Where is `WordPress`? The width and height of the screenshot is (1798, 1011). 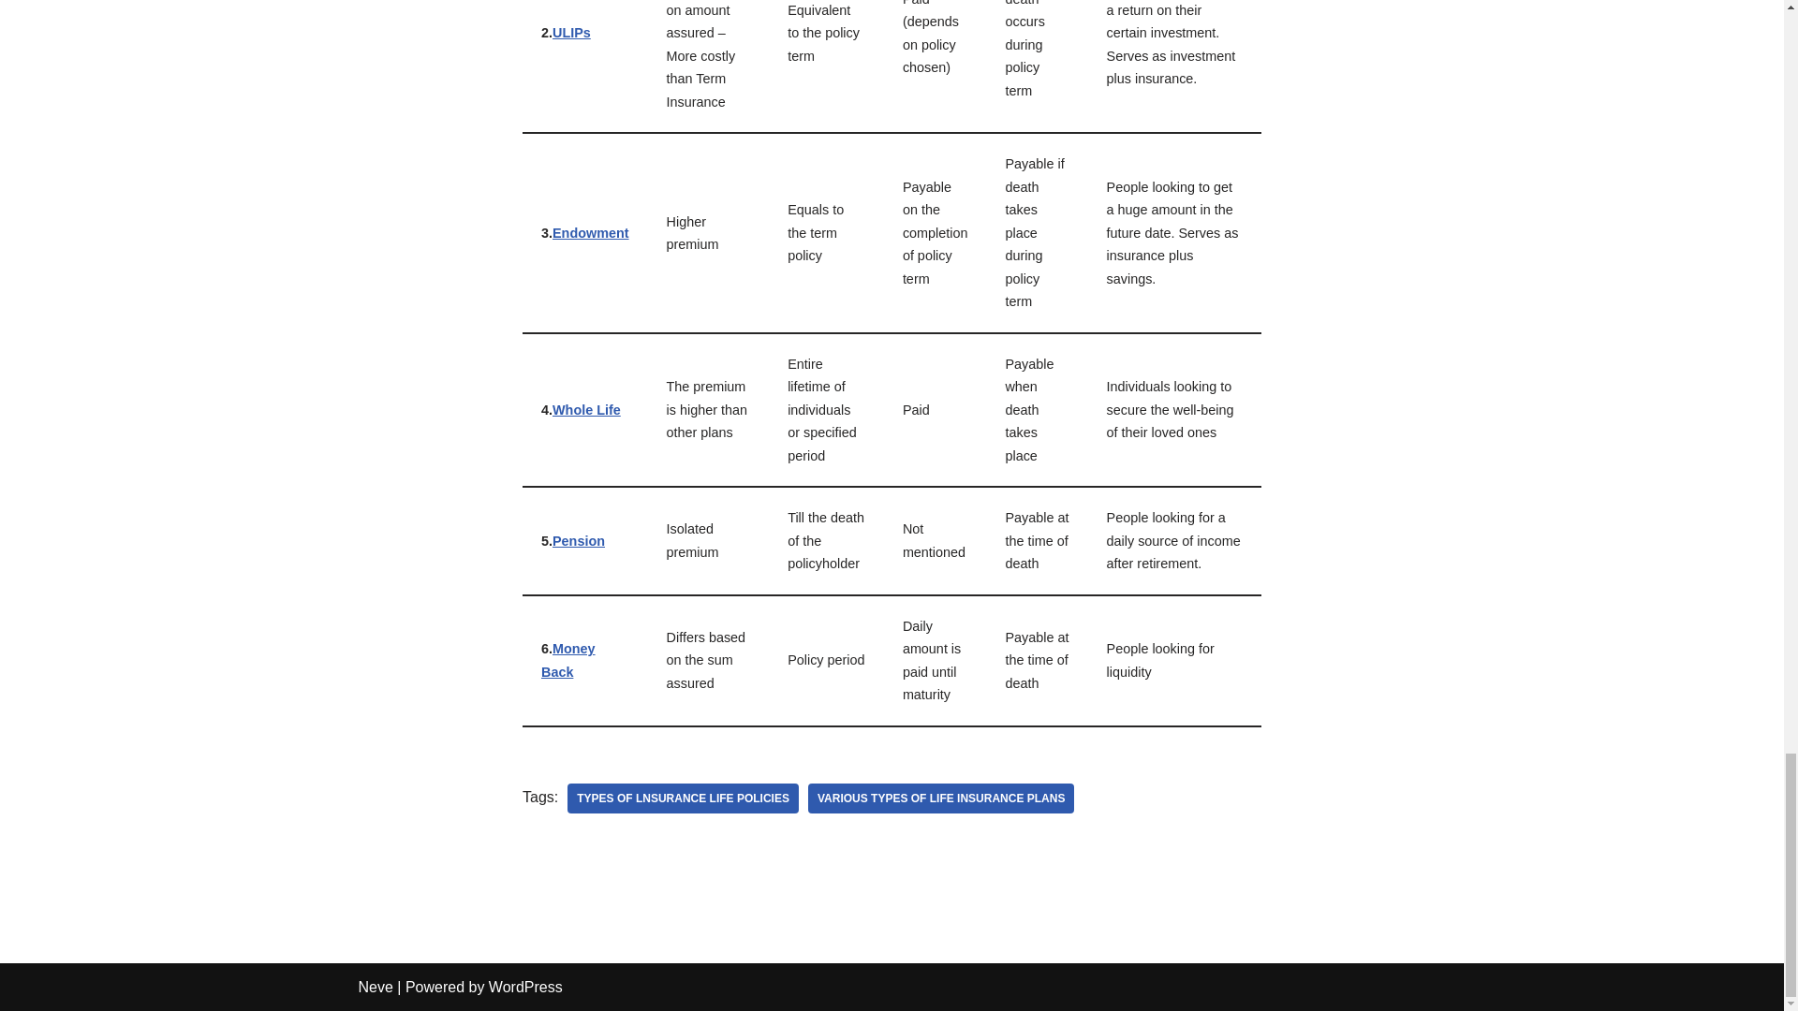
WordPress is located at coordinates (525, 987).